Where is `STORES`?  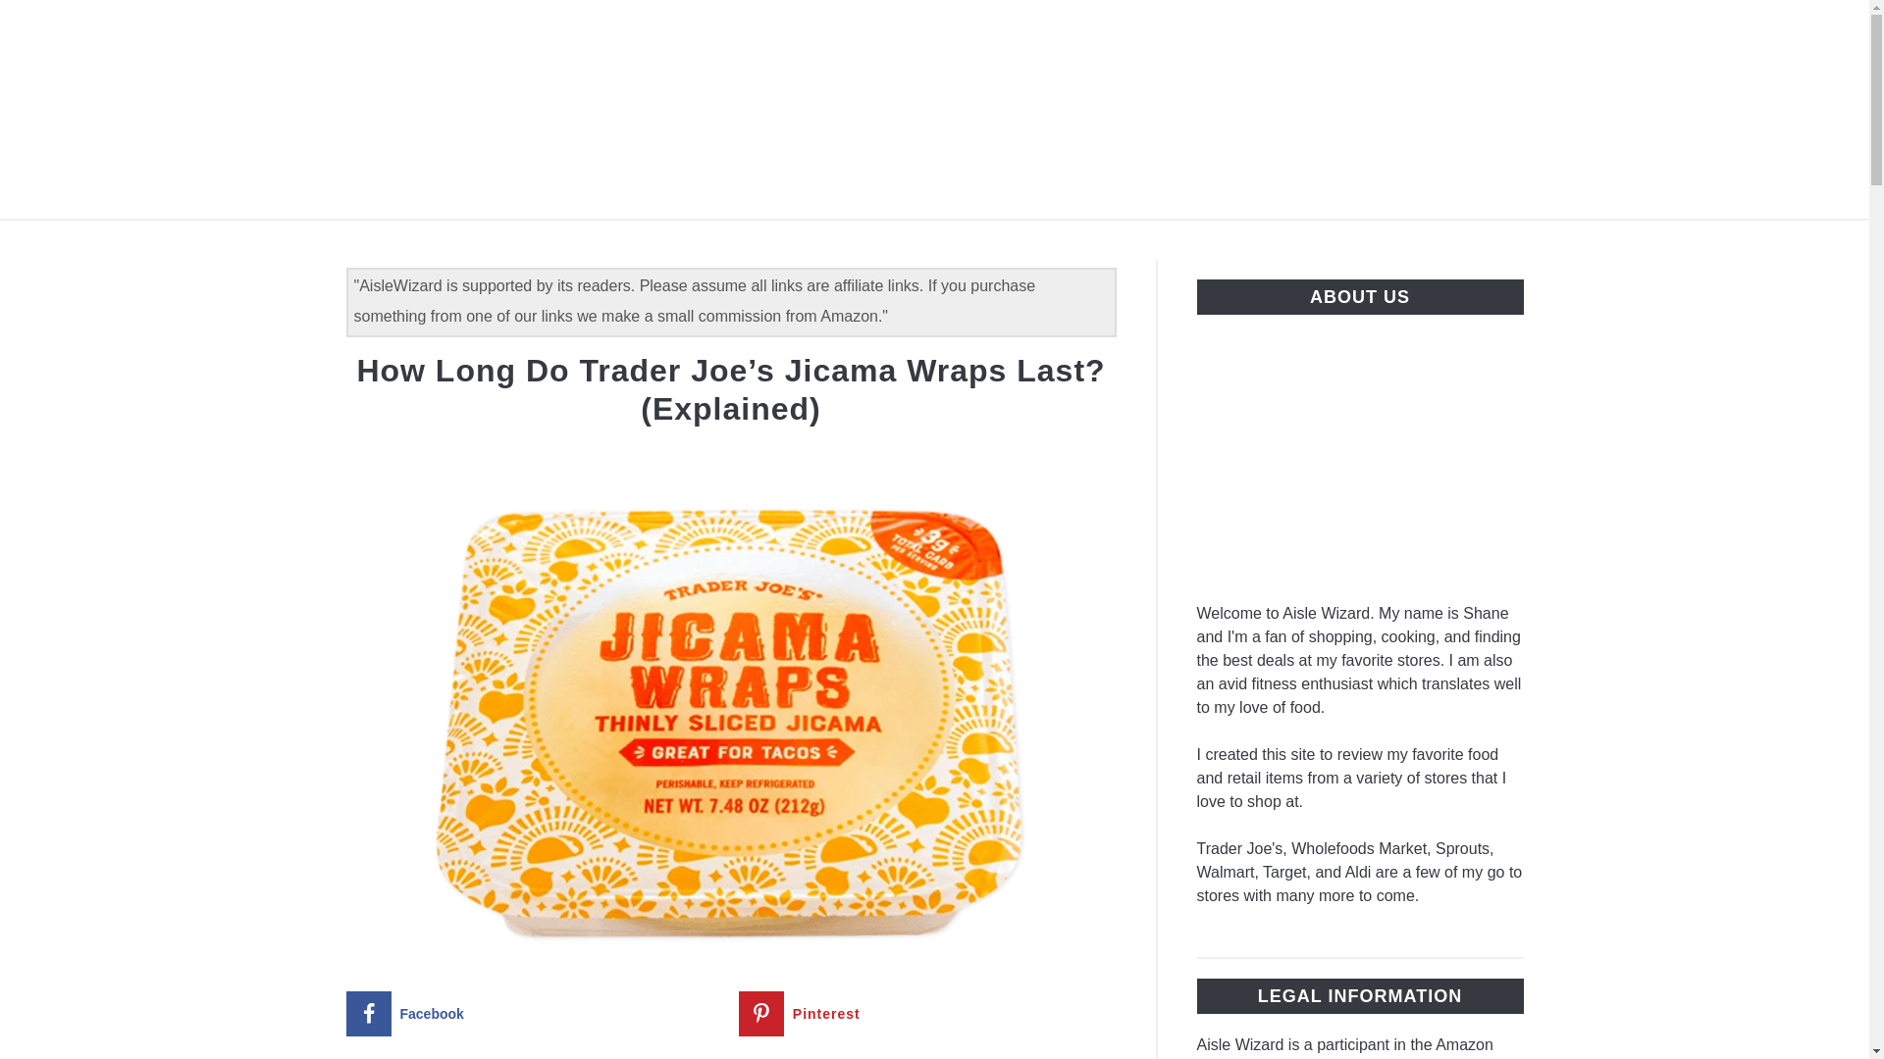
STORES is located at coordinates (775, 242).